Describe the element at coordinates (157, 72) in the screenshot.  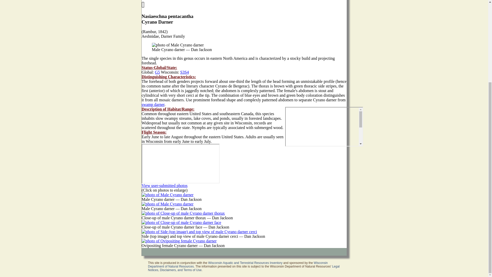
I see `G5` at that location.